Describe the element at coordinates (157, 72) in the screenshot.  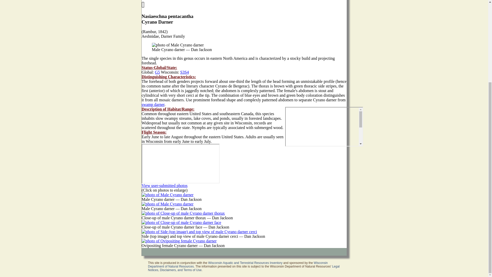
I see `G5` at that location.